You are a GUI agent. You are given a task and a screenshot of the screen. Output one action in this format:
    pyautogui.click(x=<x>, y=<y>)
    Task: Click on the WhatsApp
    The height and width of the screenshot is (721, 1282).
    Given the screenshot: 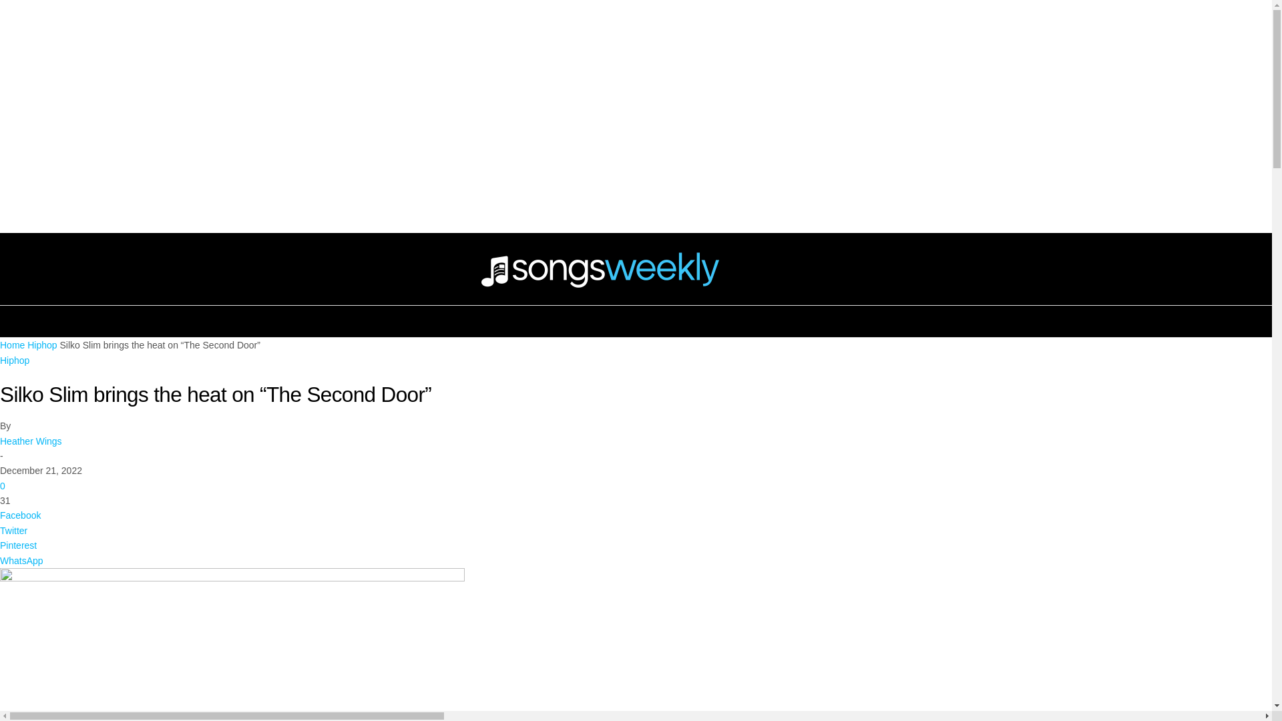 What is the action you would take?
    pyautogui.click(x=636, y=561)
    